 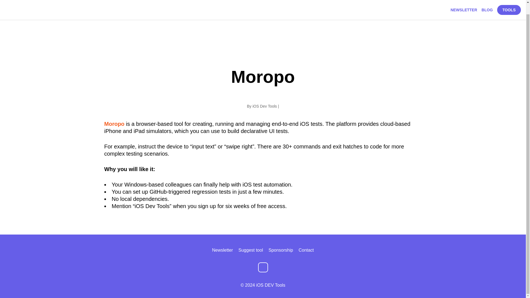 What do you see at coordinates (509, 2) in the screenshot?
I see `Tools` at bounding box center [509, 2].